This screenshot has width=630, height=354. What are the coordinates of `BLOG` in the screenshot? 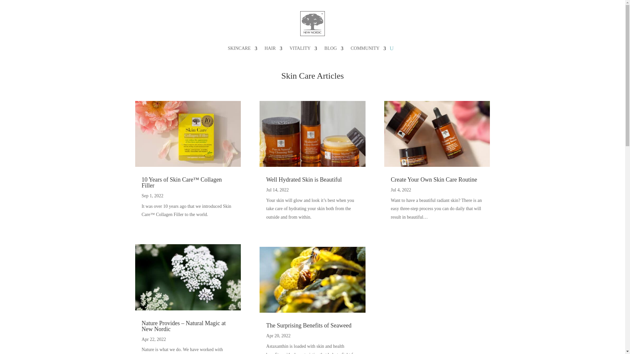 It's located at (334, 49).